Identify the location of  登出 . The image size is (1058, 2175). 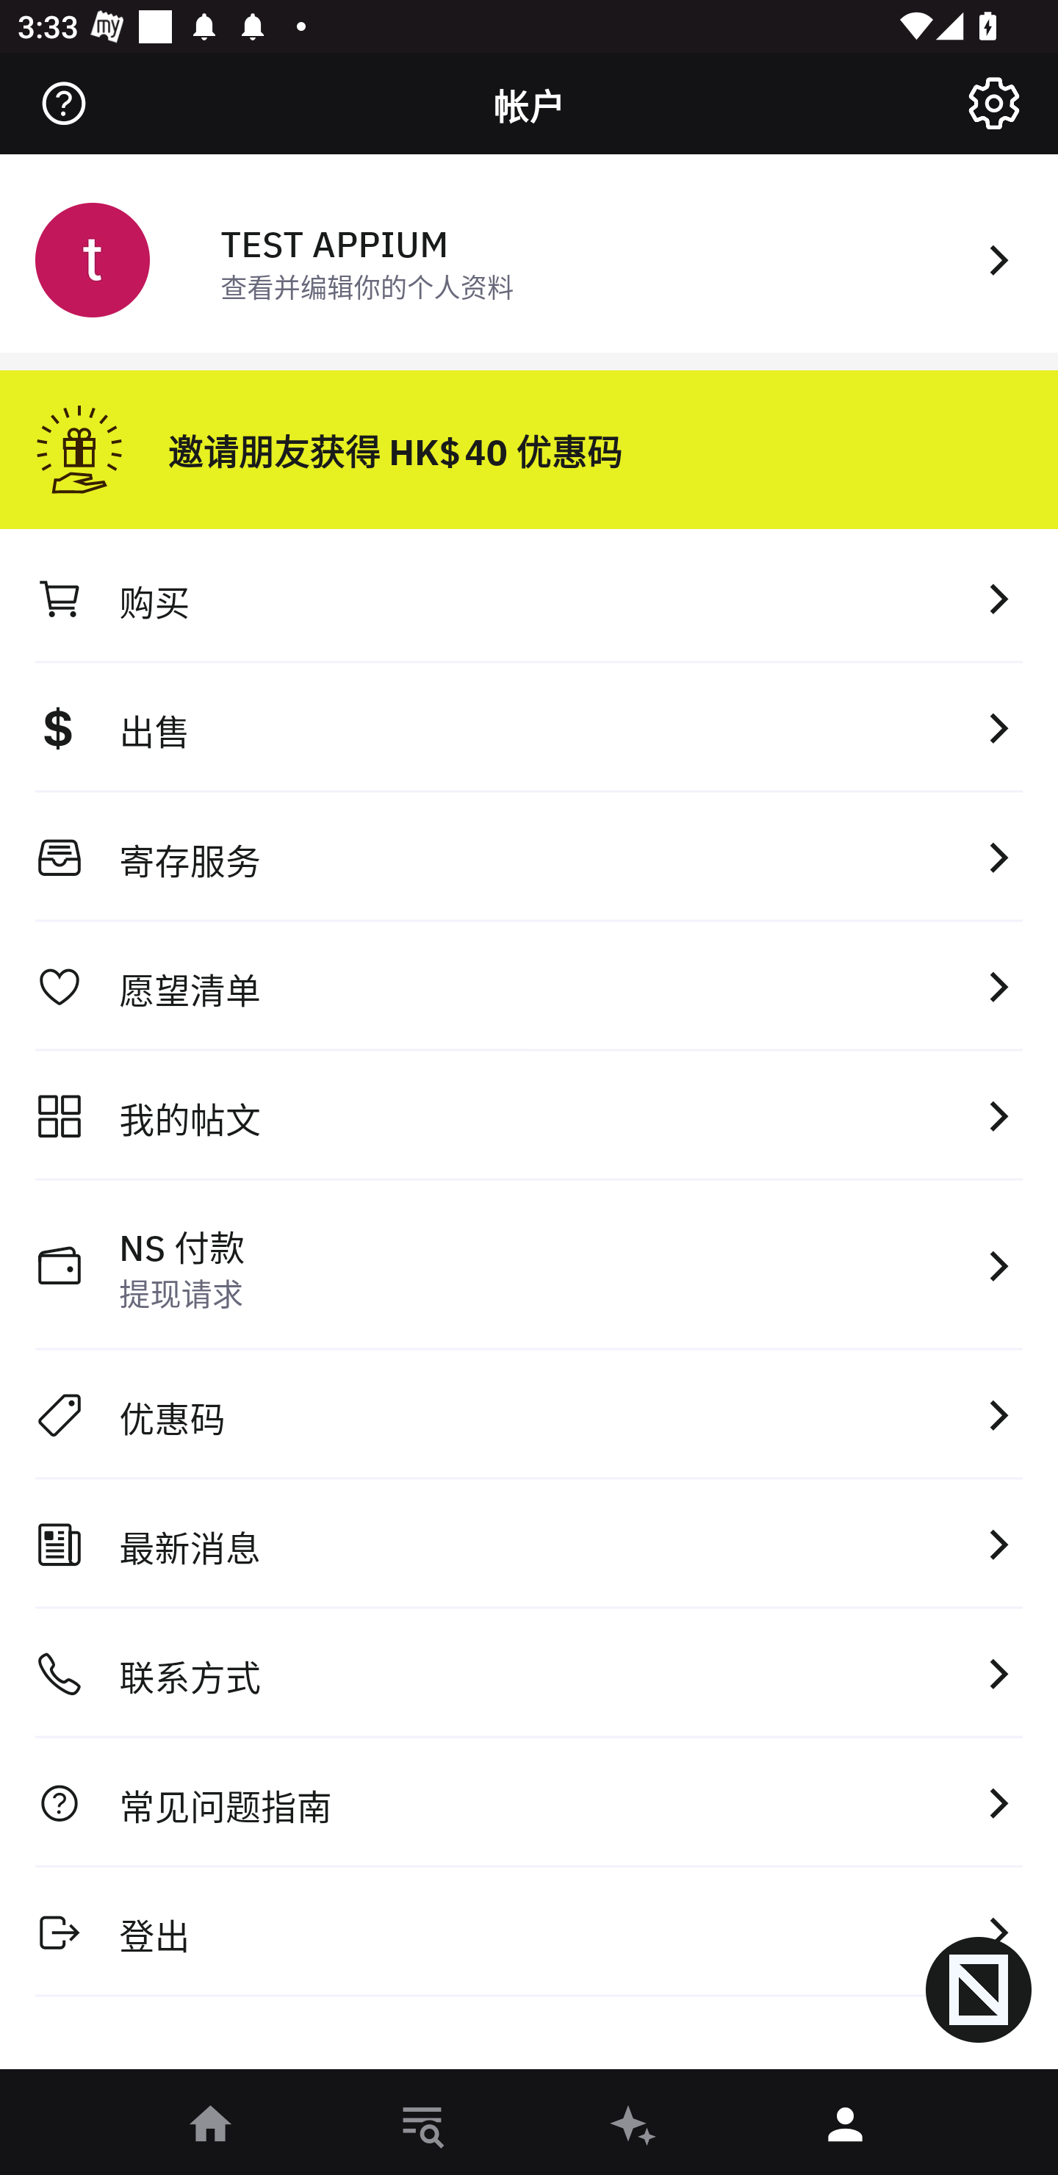
(529, 1931).